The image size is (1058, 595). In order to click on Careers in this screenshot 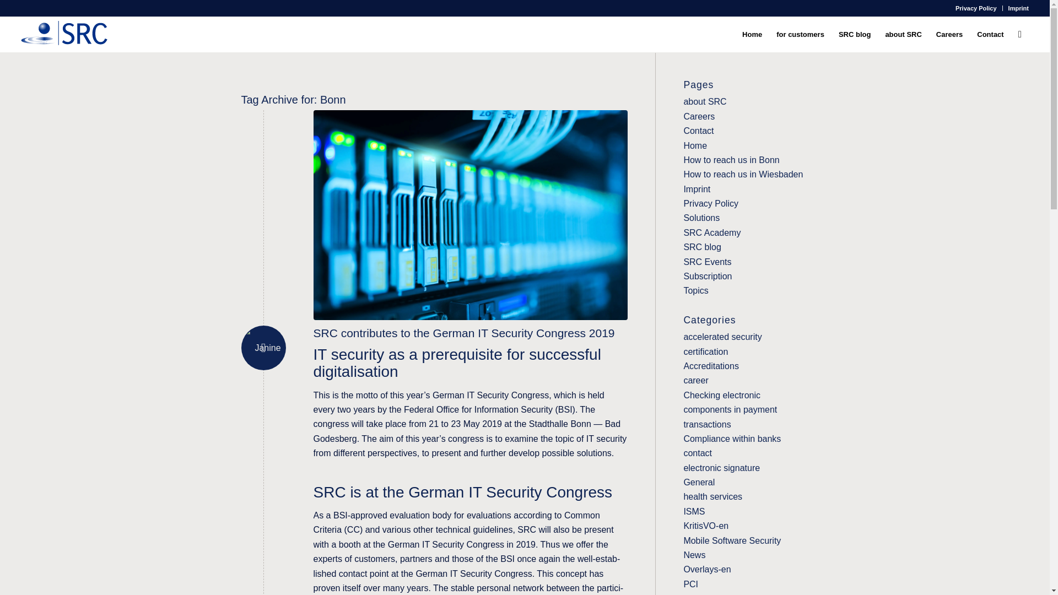, I will do `click(699, 117)`.